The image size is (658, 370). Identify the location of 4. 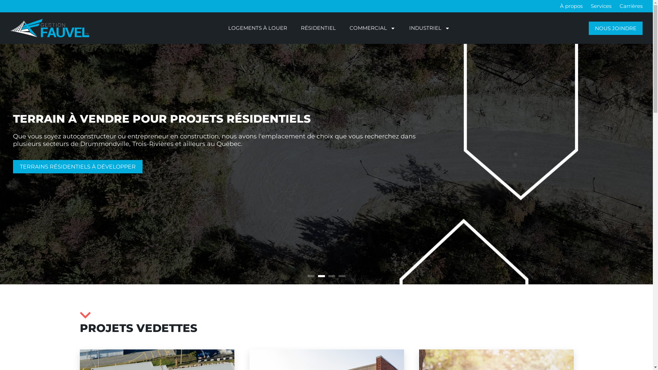
(342, 276).